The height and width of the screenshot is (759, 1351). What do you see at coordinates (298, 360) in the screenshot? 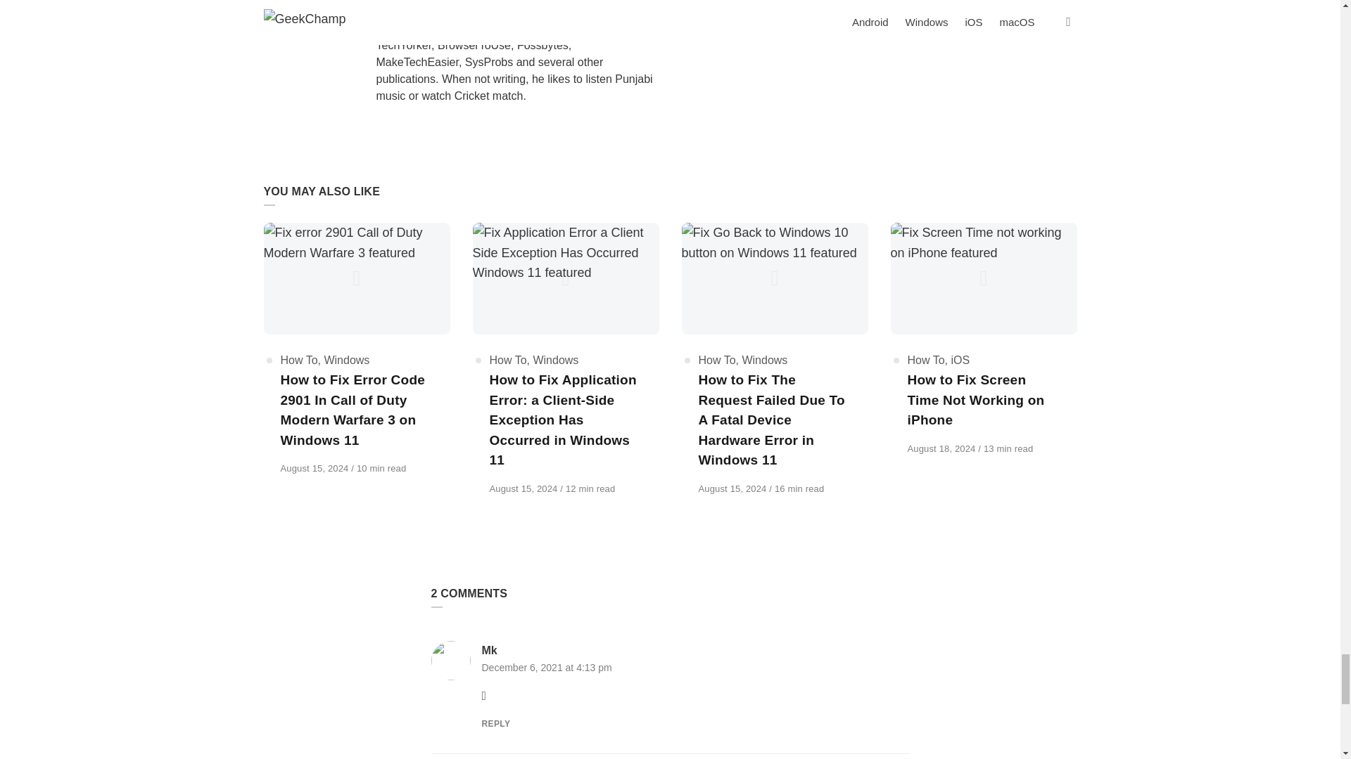
I see `How To` at bounding box center [298, 360].